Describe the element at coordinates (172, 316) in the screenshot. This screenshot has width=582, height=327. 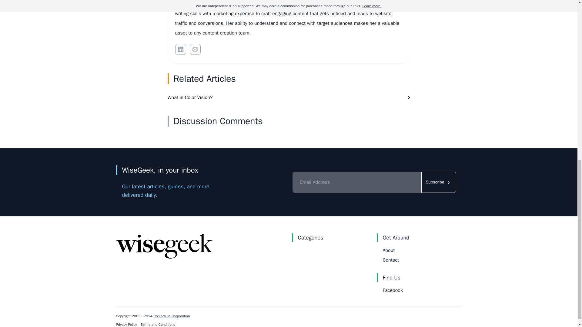
I see `Conjecture Corporation` at that location.